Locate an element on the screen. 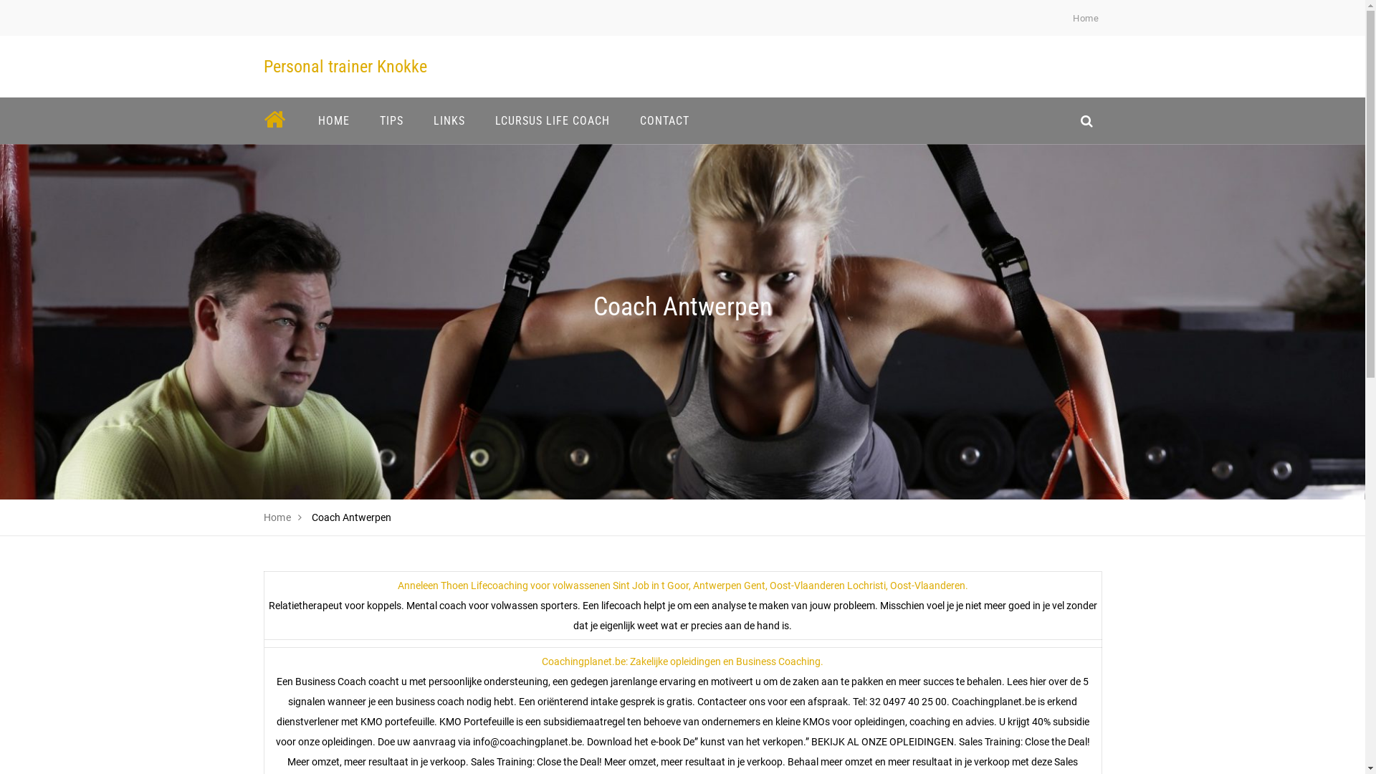  Home is located at coordinates (278, 517).